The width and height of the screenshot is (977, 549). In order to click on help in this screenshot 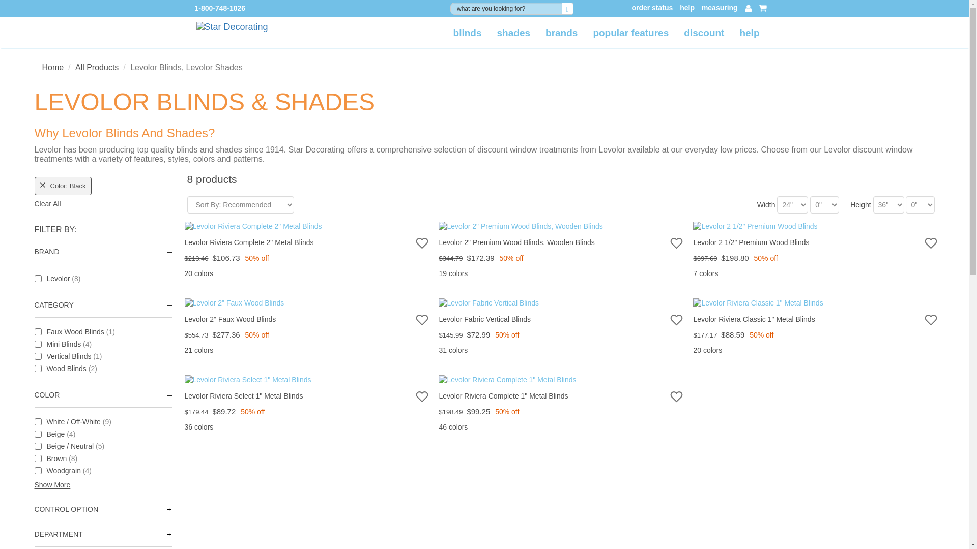, I will do `click(687, 8)`.